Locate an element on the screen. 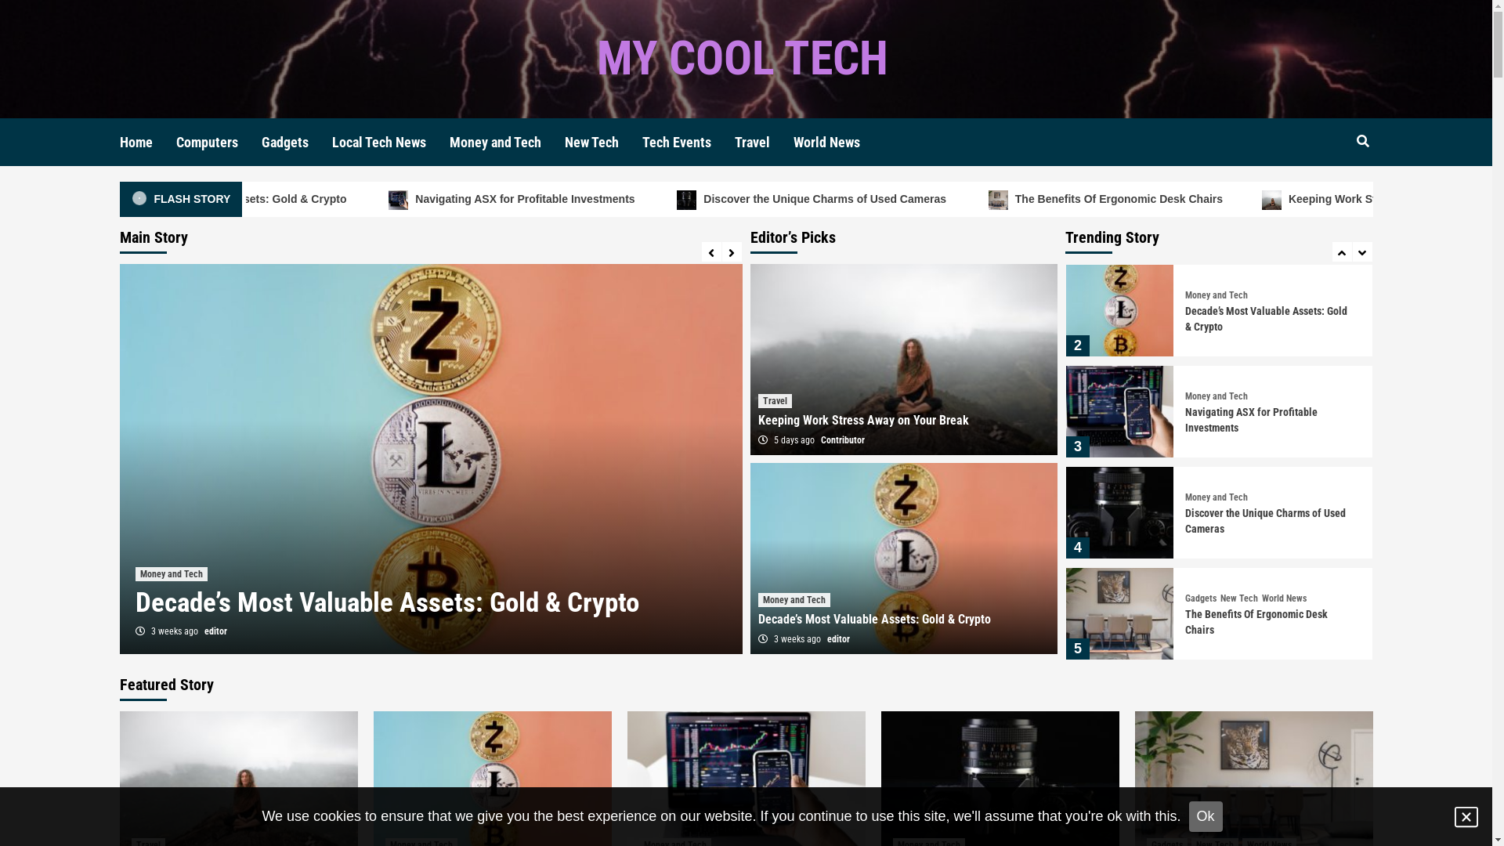 The image size is (1504, 846). Tech Events is located at coordinates (689, 143).